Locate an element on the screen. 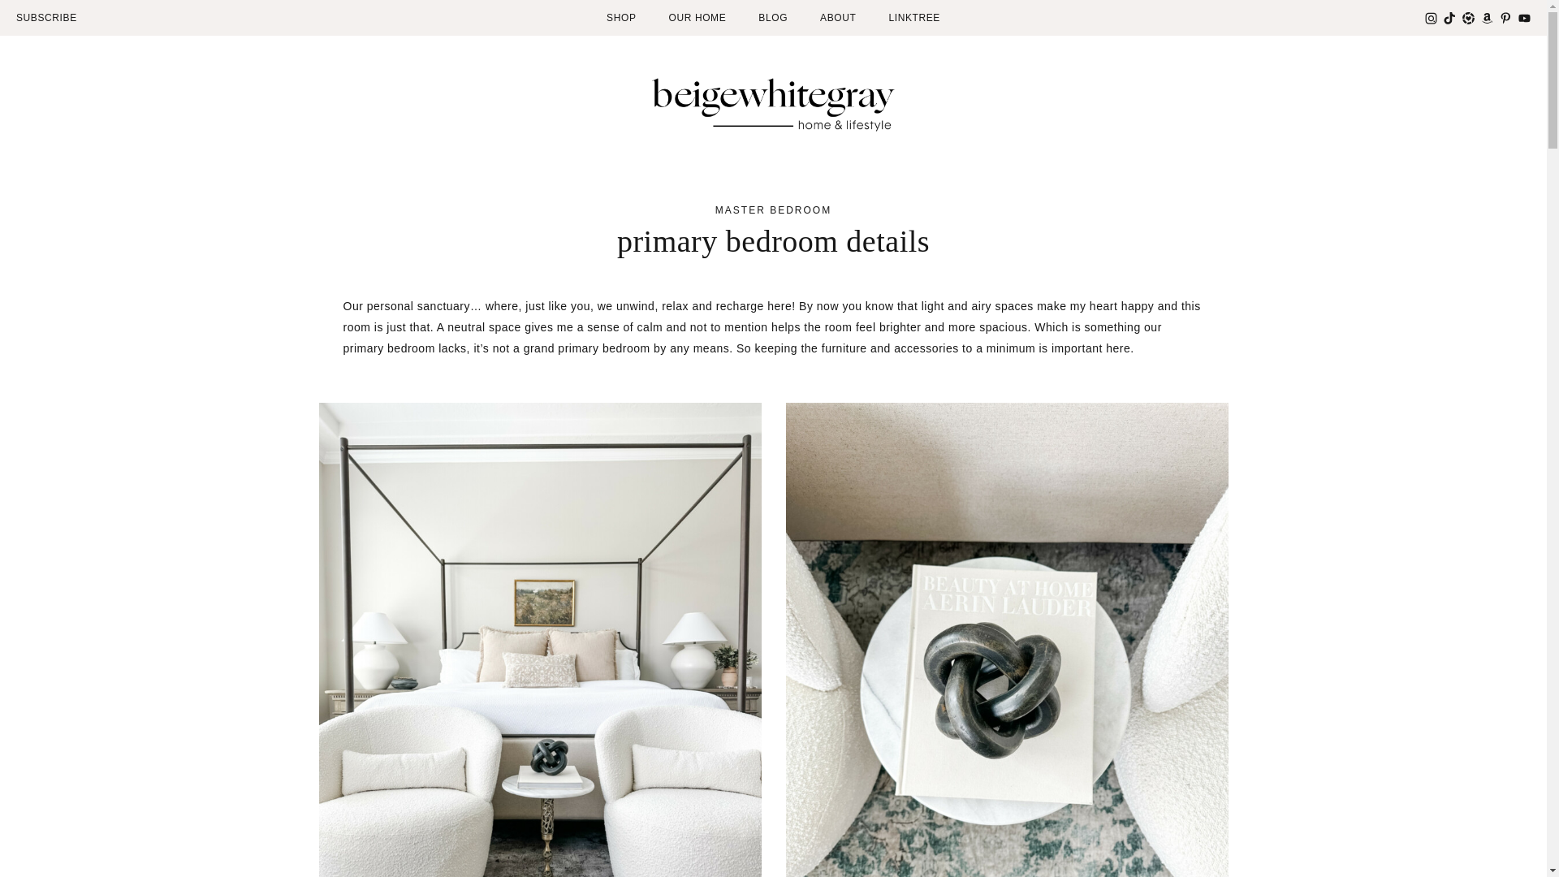 Image resolution: width=1559 pixels, height=877 pixels. MASTER BEDROOM is located at coordinates (773, 210).